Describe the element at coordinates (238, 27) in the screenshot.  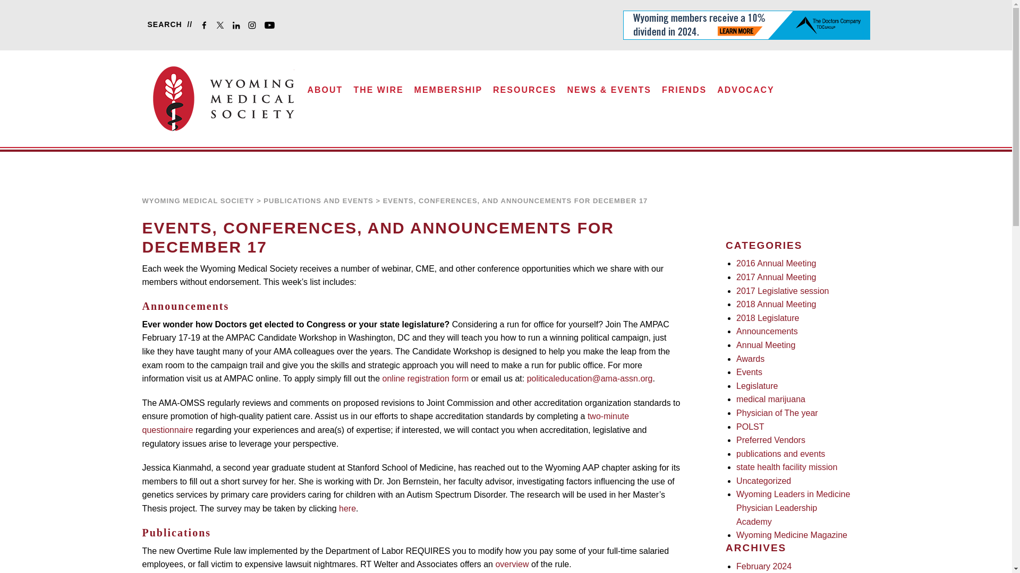
I see `LINKEDIN` at that location.